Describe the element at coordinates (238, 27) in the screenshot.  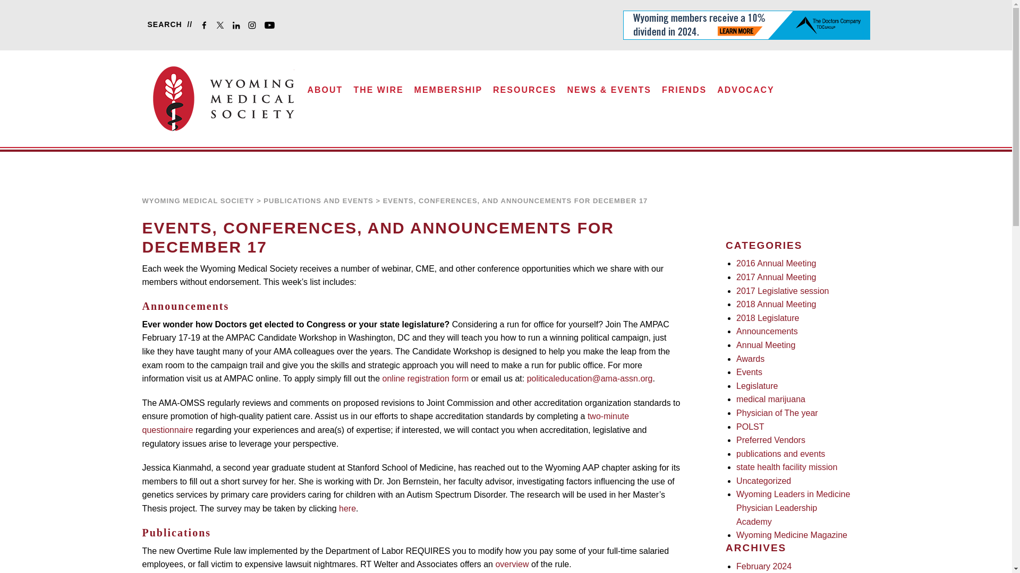
I see `LINKEDIN` at that location.